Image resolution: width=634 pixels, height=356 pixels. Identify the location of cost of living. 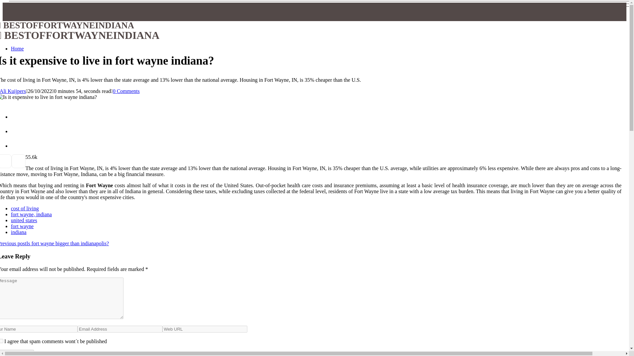
(24, 208).